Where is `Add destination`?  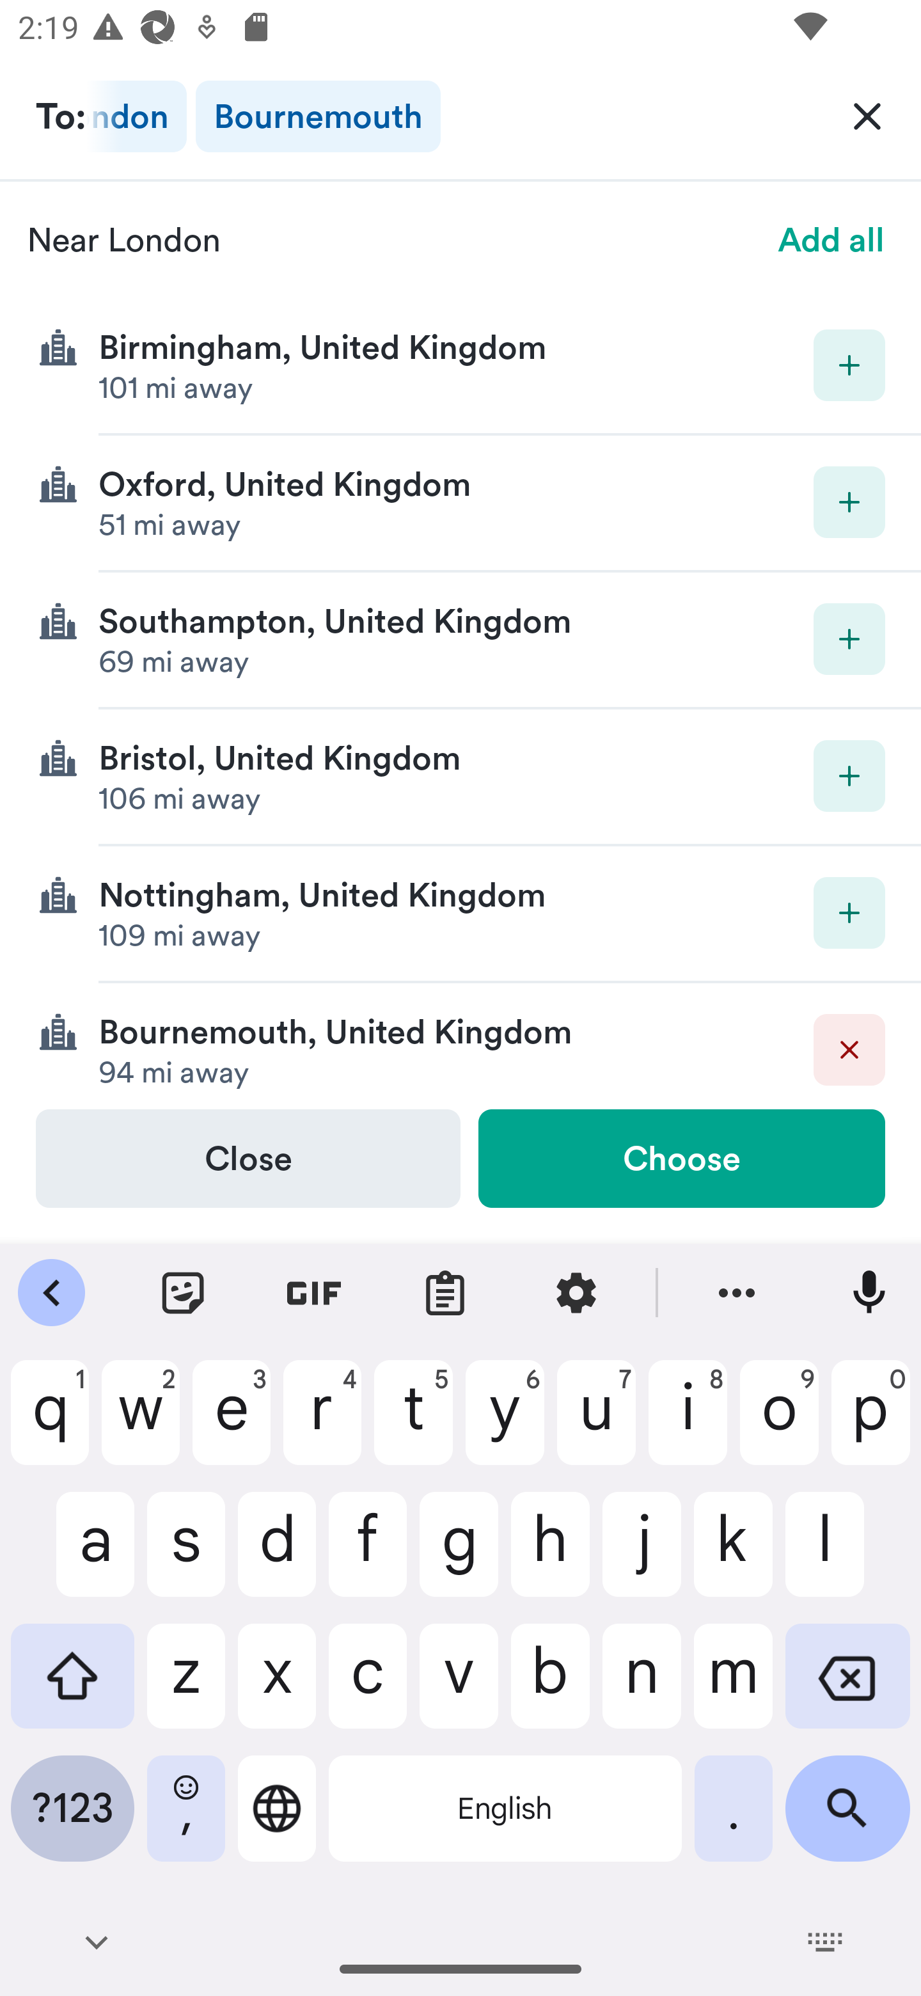 Add destination is located at coordinates (849, 776).